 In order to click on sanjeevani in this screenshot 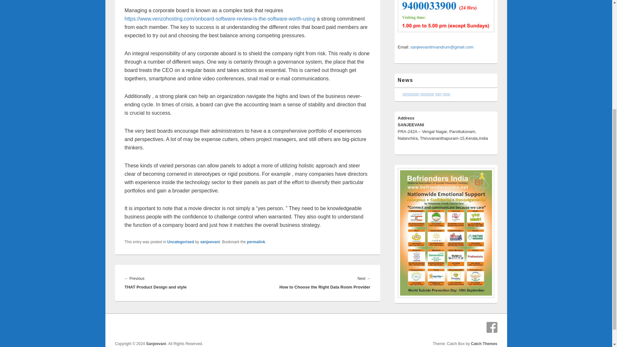, I will do `click(210, 242)`.